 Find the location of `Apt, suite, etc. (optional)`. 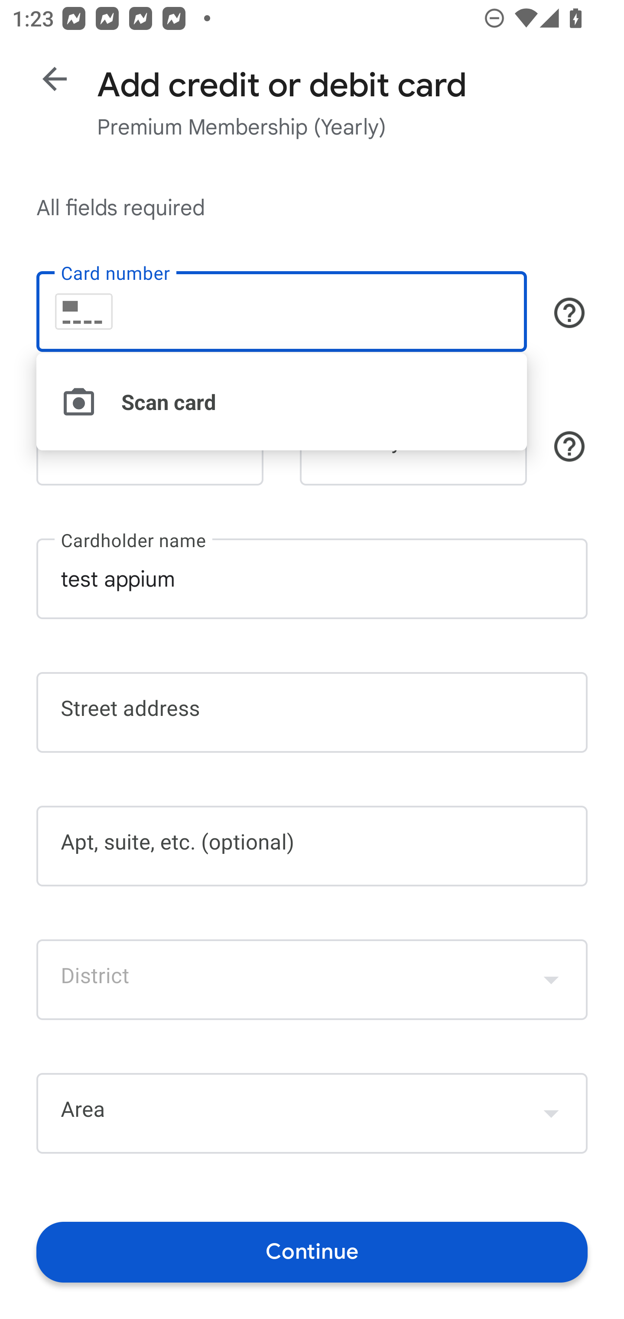

Apt, suite, etc. (optional) is located at coordinates (312, 846).